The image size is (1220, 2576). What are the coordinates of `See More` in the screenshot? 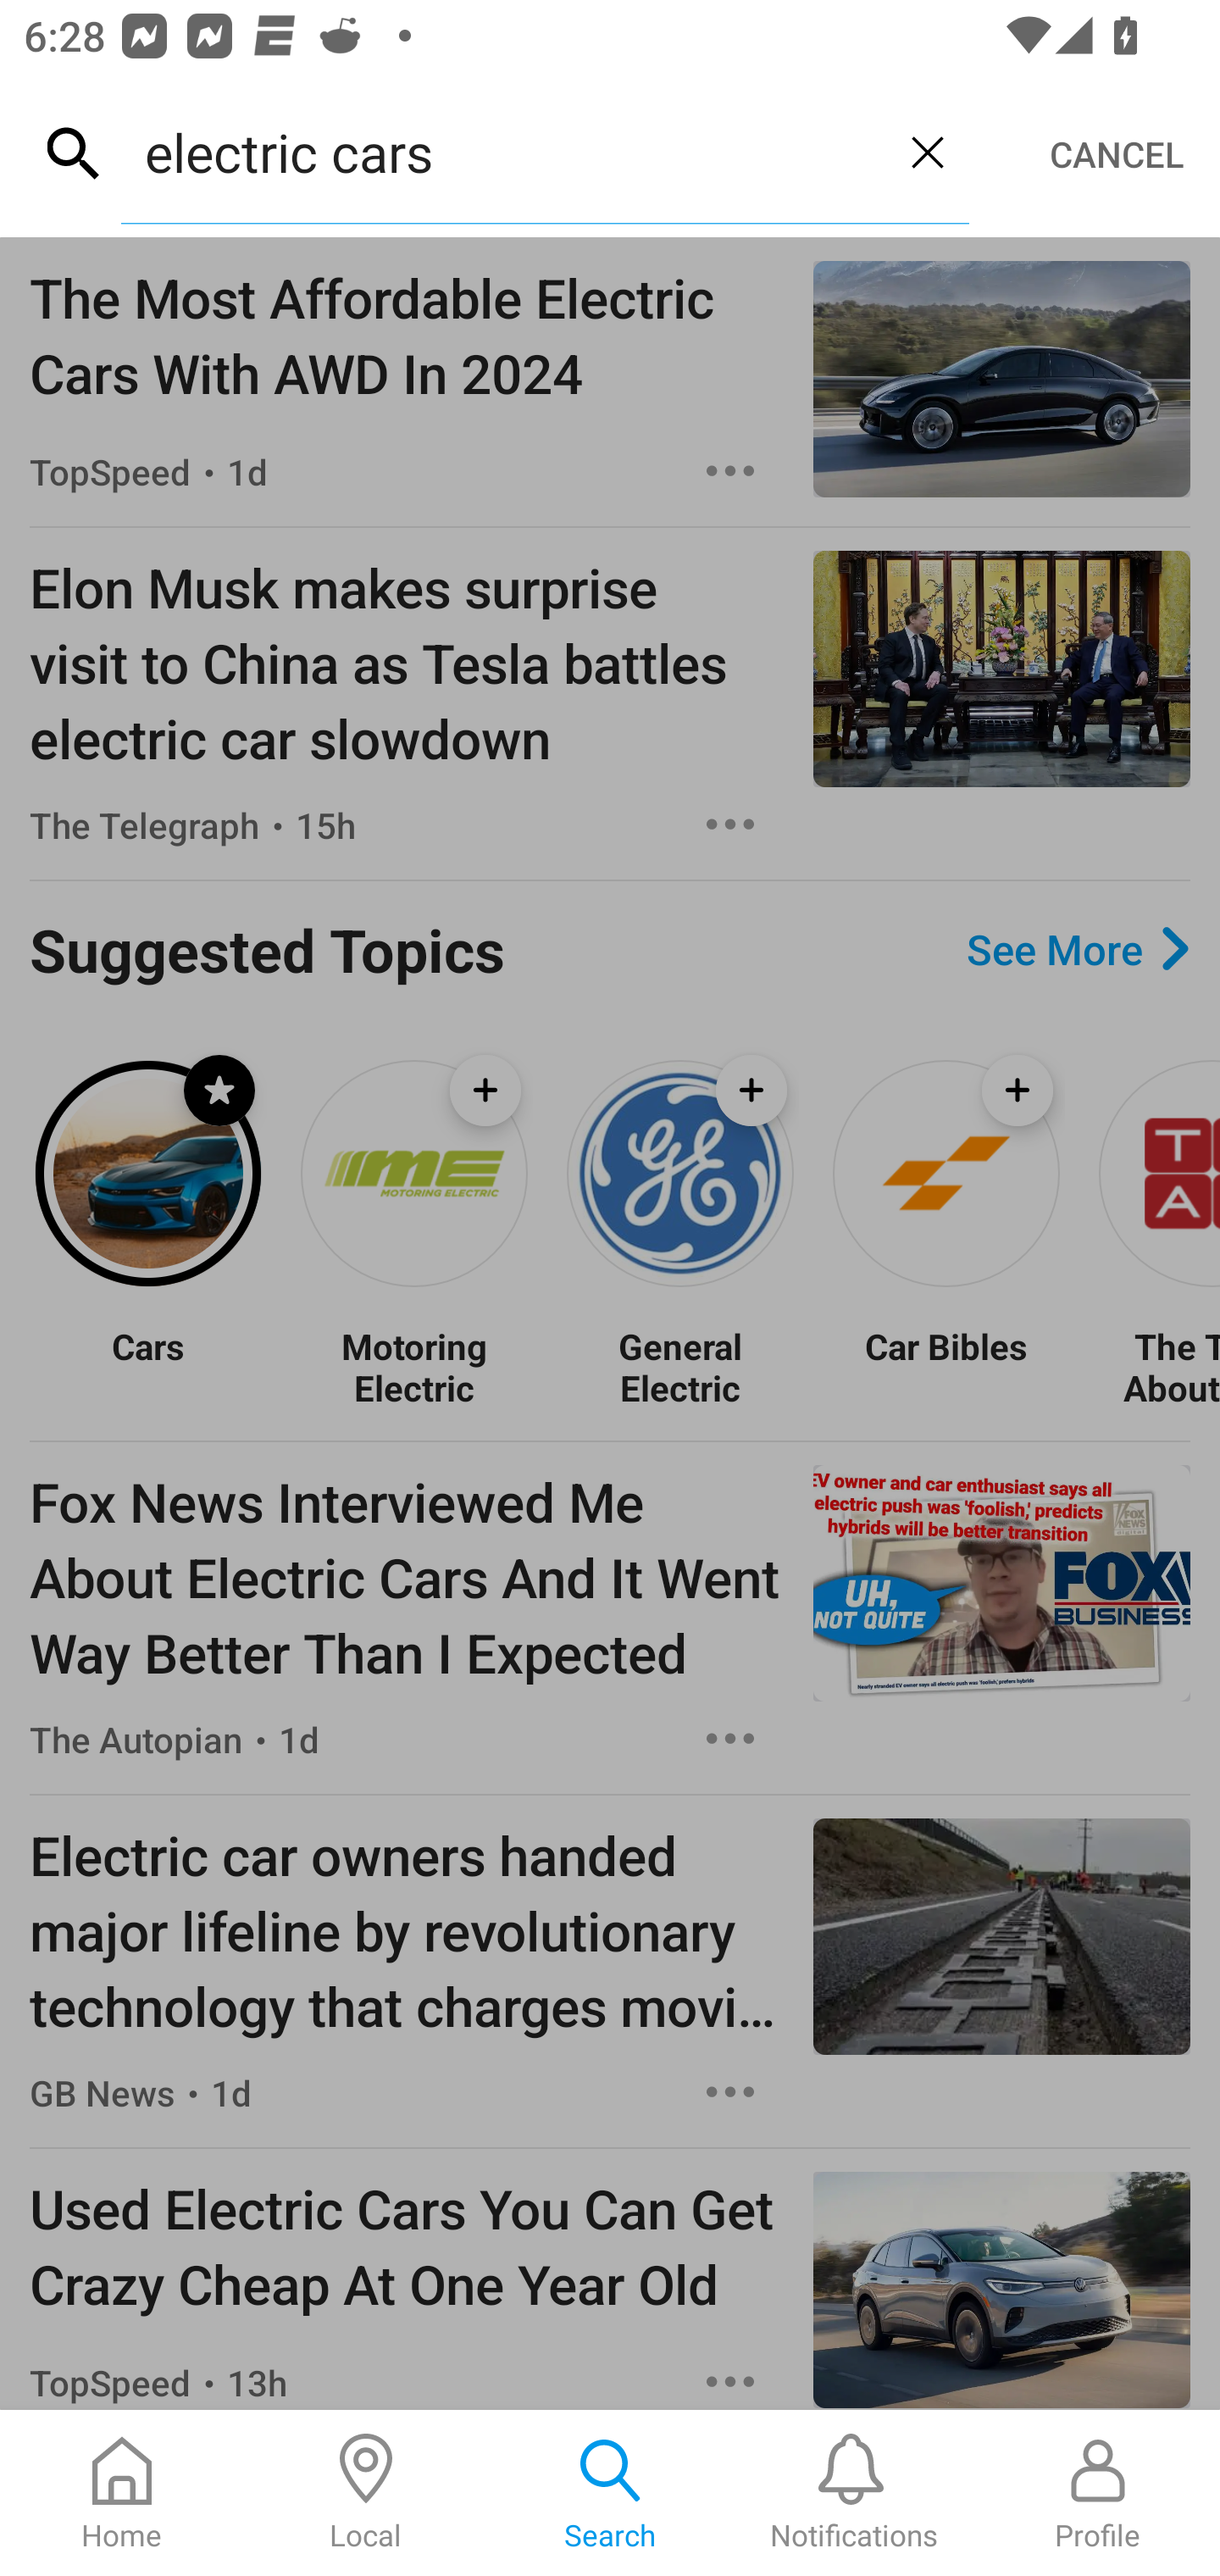 It's located at (1078, 949).